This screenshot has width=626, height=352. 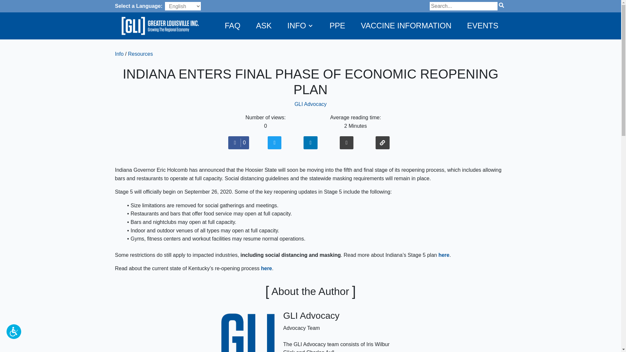 I want to click on View Count, so click(x=265, y=121).